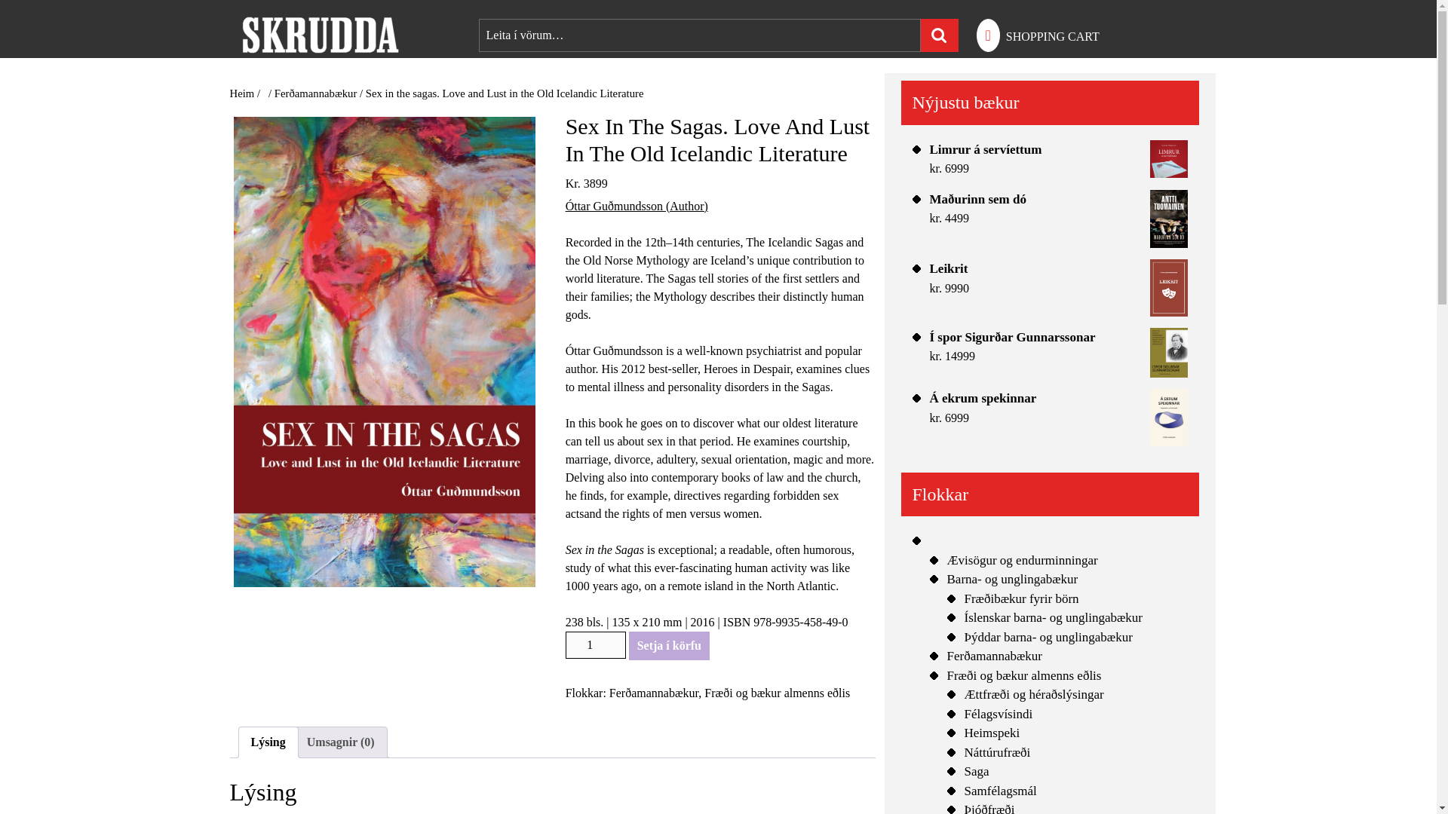 This screenshot has height=814, width=1448. I want to click on Leikrit, so click(1058, 269).